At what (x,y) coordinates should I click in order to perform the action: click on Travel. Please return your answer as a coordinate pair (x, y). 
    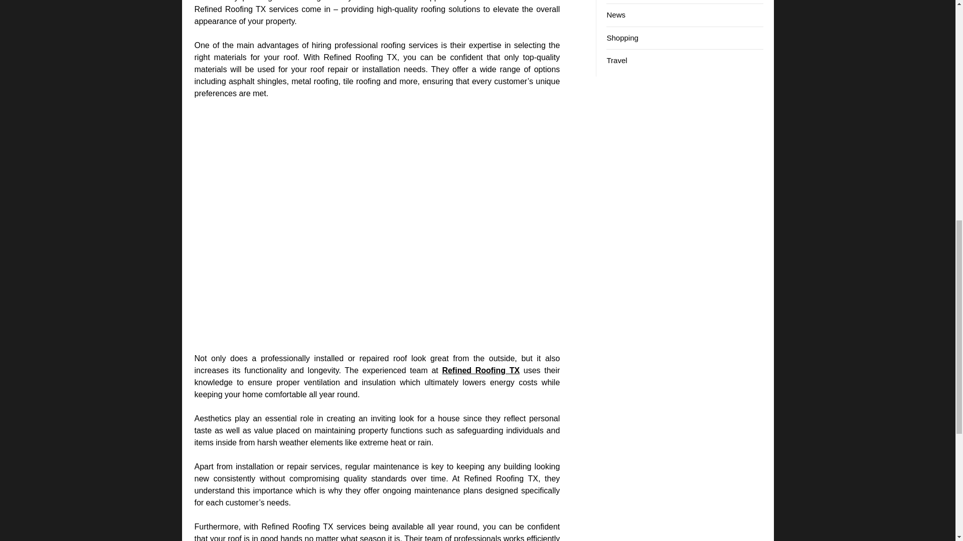
    Looking at the image, I should click on (616, 60).